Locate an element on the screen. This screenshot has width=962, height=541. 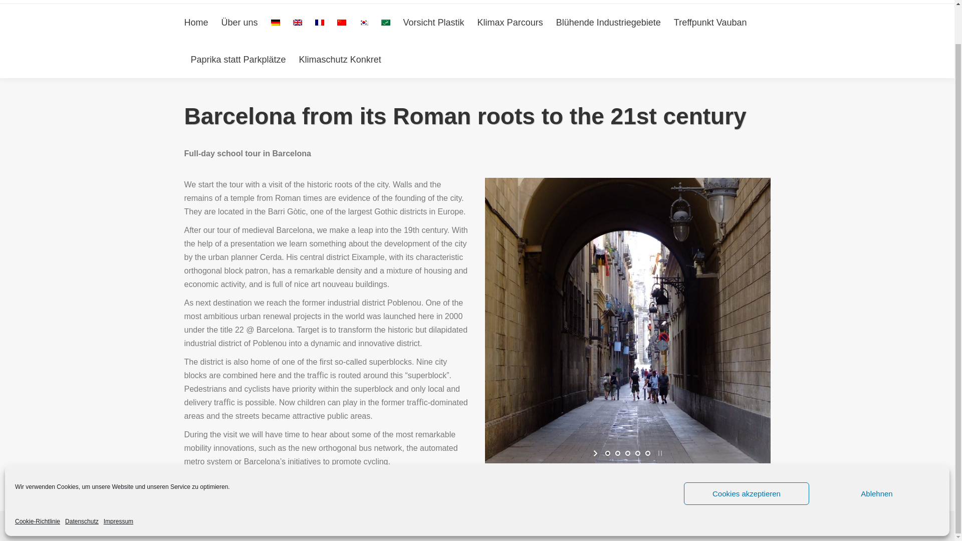
Klimax Parcours is located at coordinates (510, 23).